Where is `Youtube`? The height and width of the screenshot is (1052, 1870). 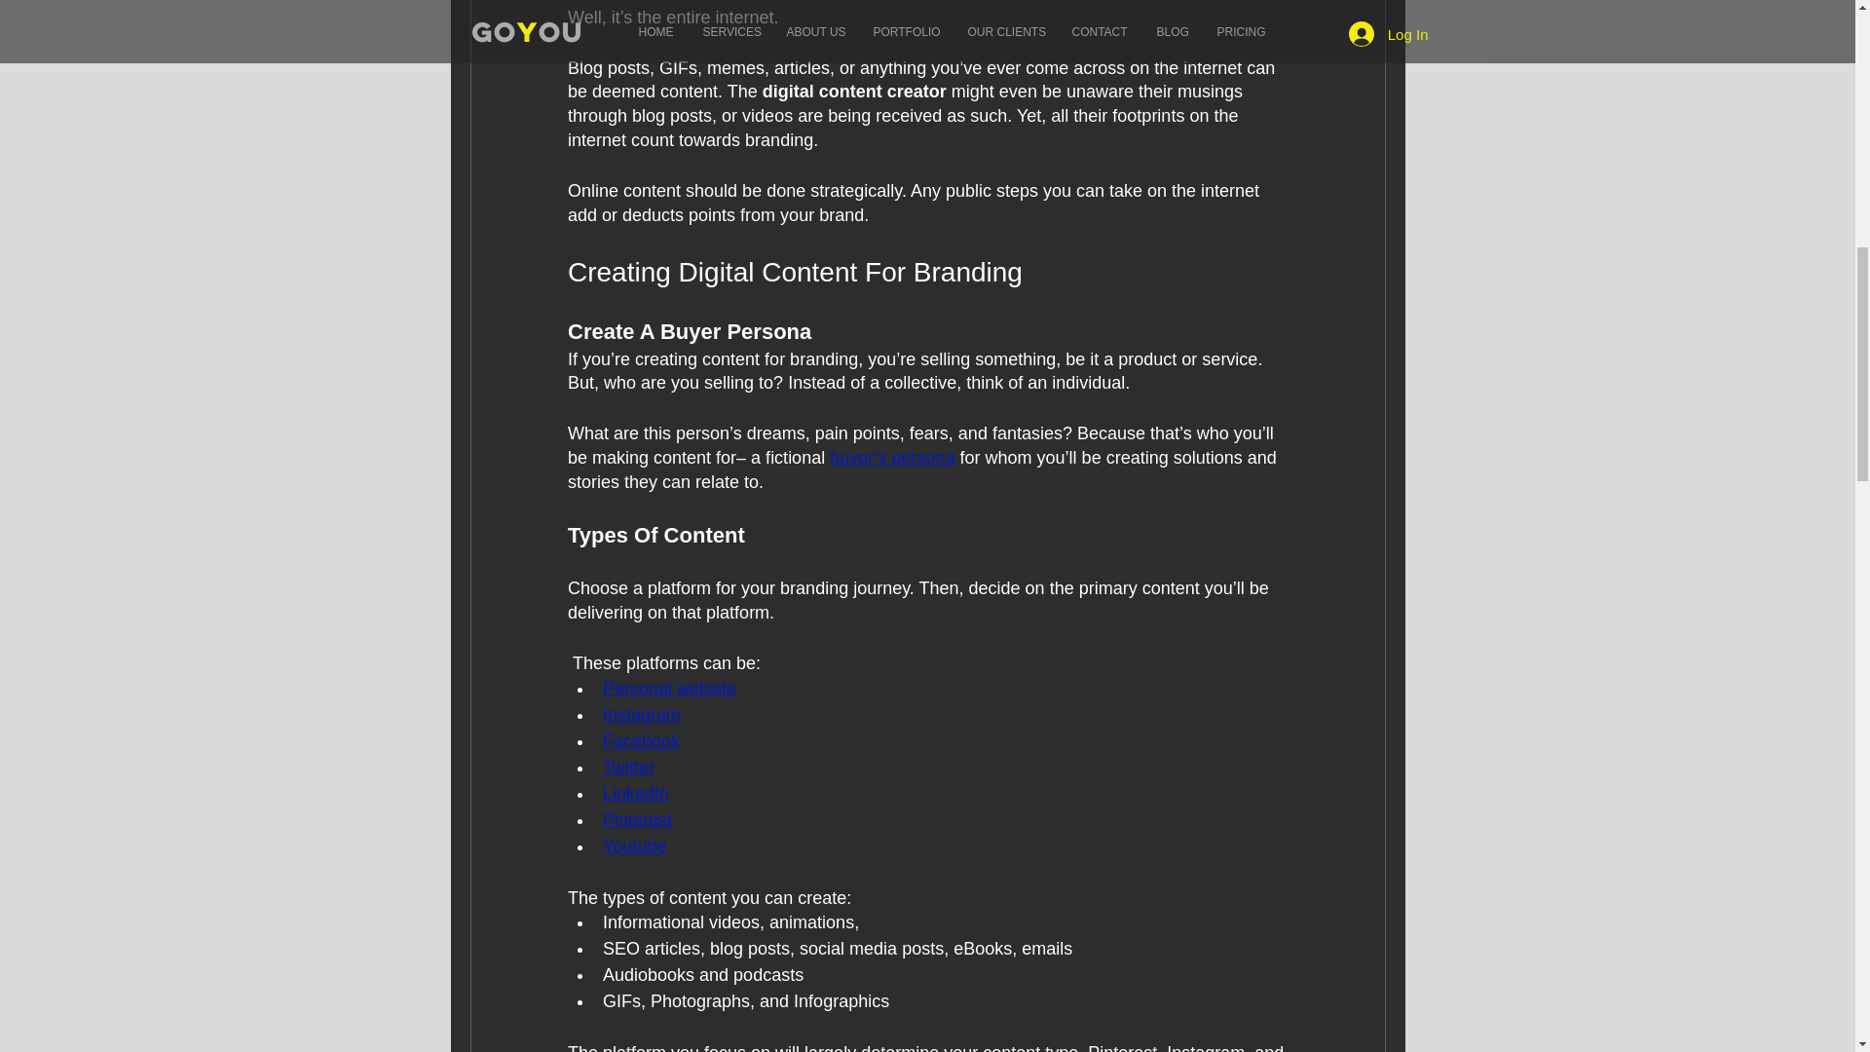
Youtube is located at coordinates (633, 845).